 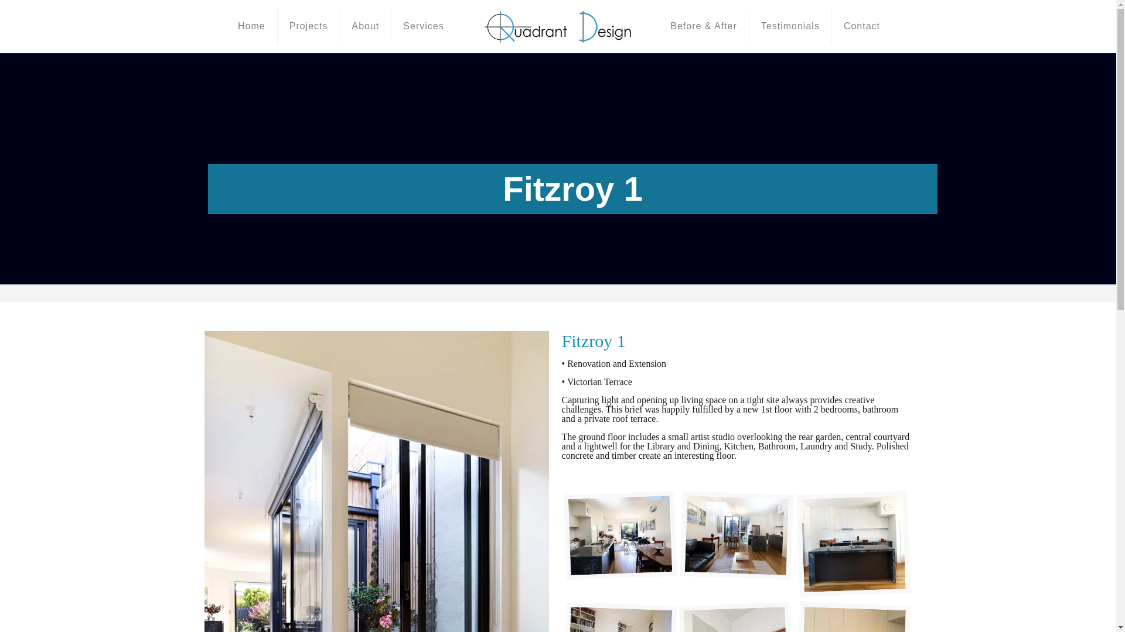 What do you see at coordinates (252, 26) in the screenshot?
I see `Home` at bounding box center [252, 26].